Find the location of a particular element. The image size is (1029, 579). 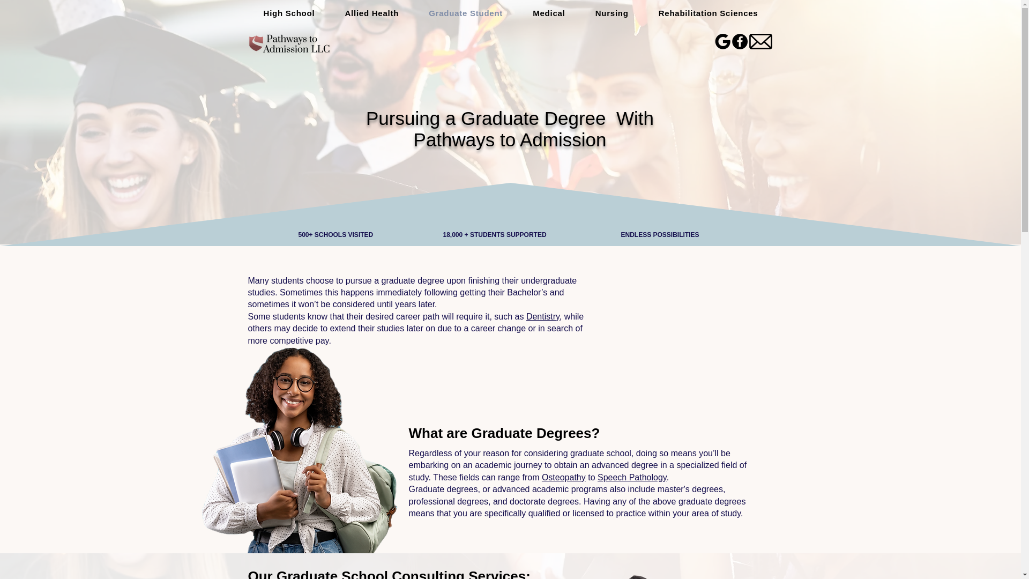

Speech Pathology is located at coordinates (632, 477).